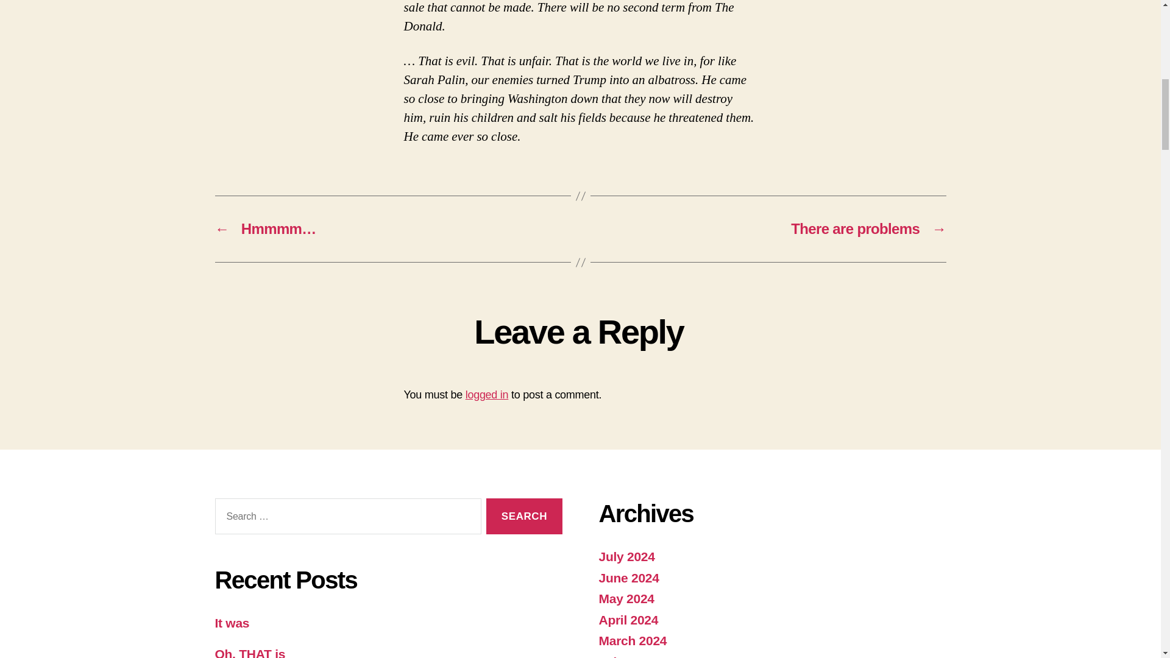 Image resolution: width=1170 pixels, height=658 pixels. Describe the element at coordinates (633, 640) in the screenshot. I see `March 2024` at that location.